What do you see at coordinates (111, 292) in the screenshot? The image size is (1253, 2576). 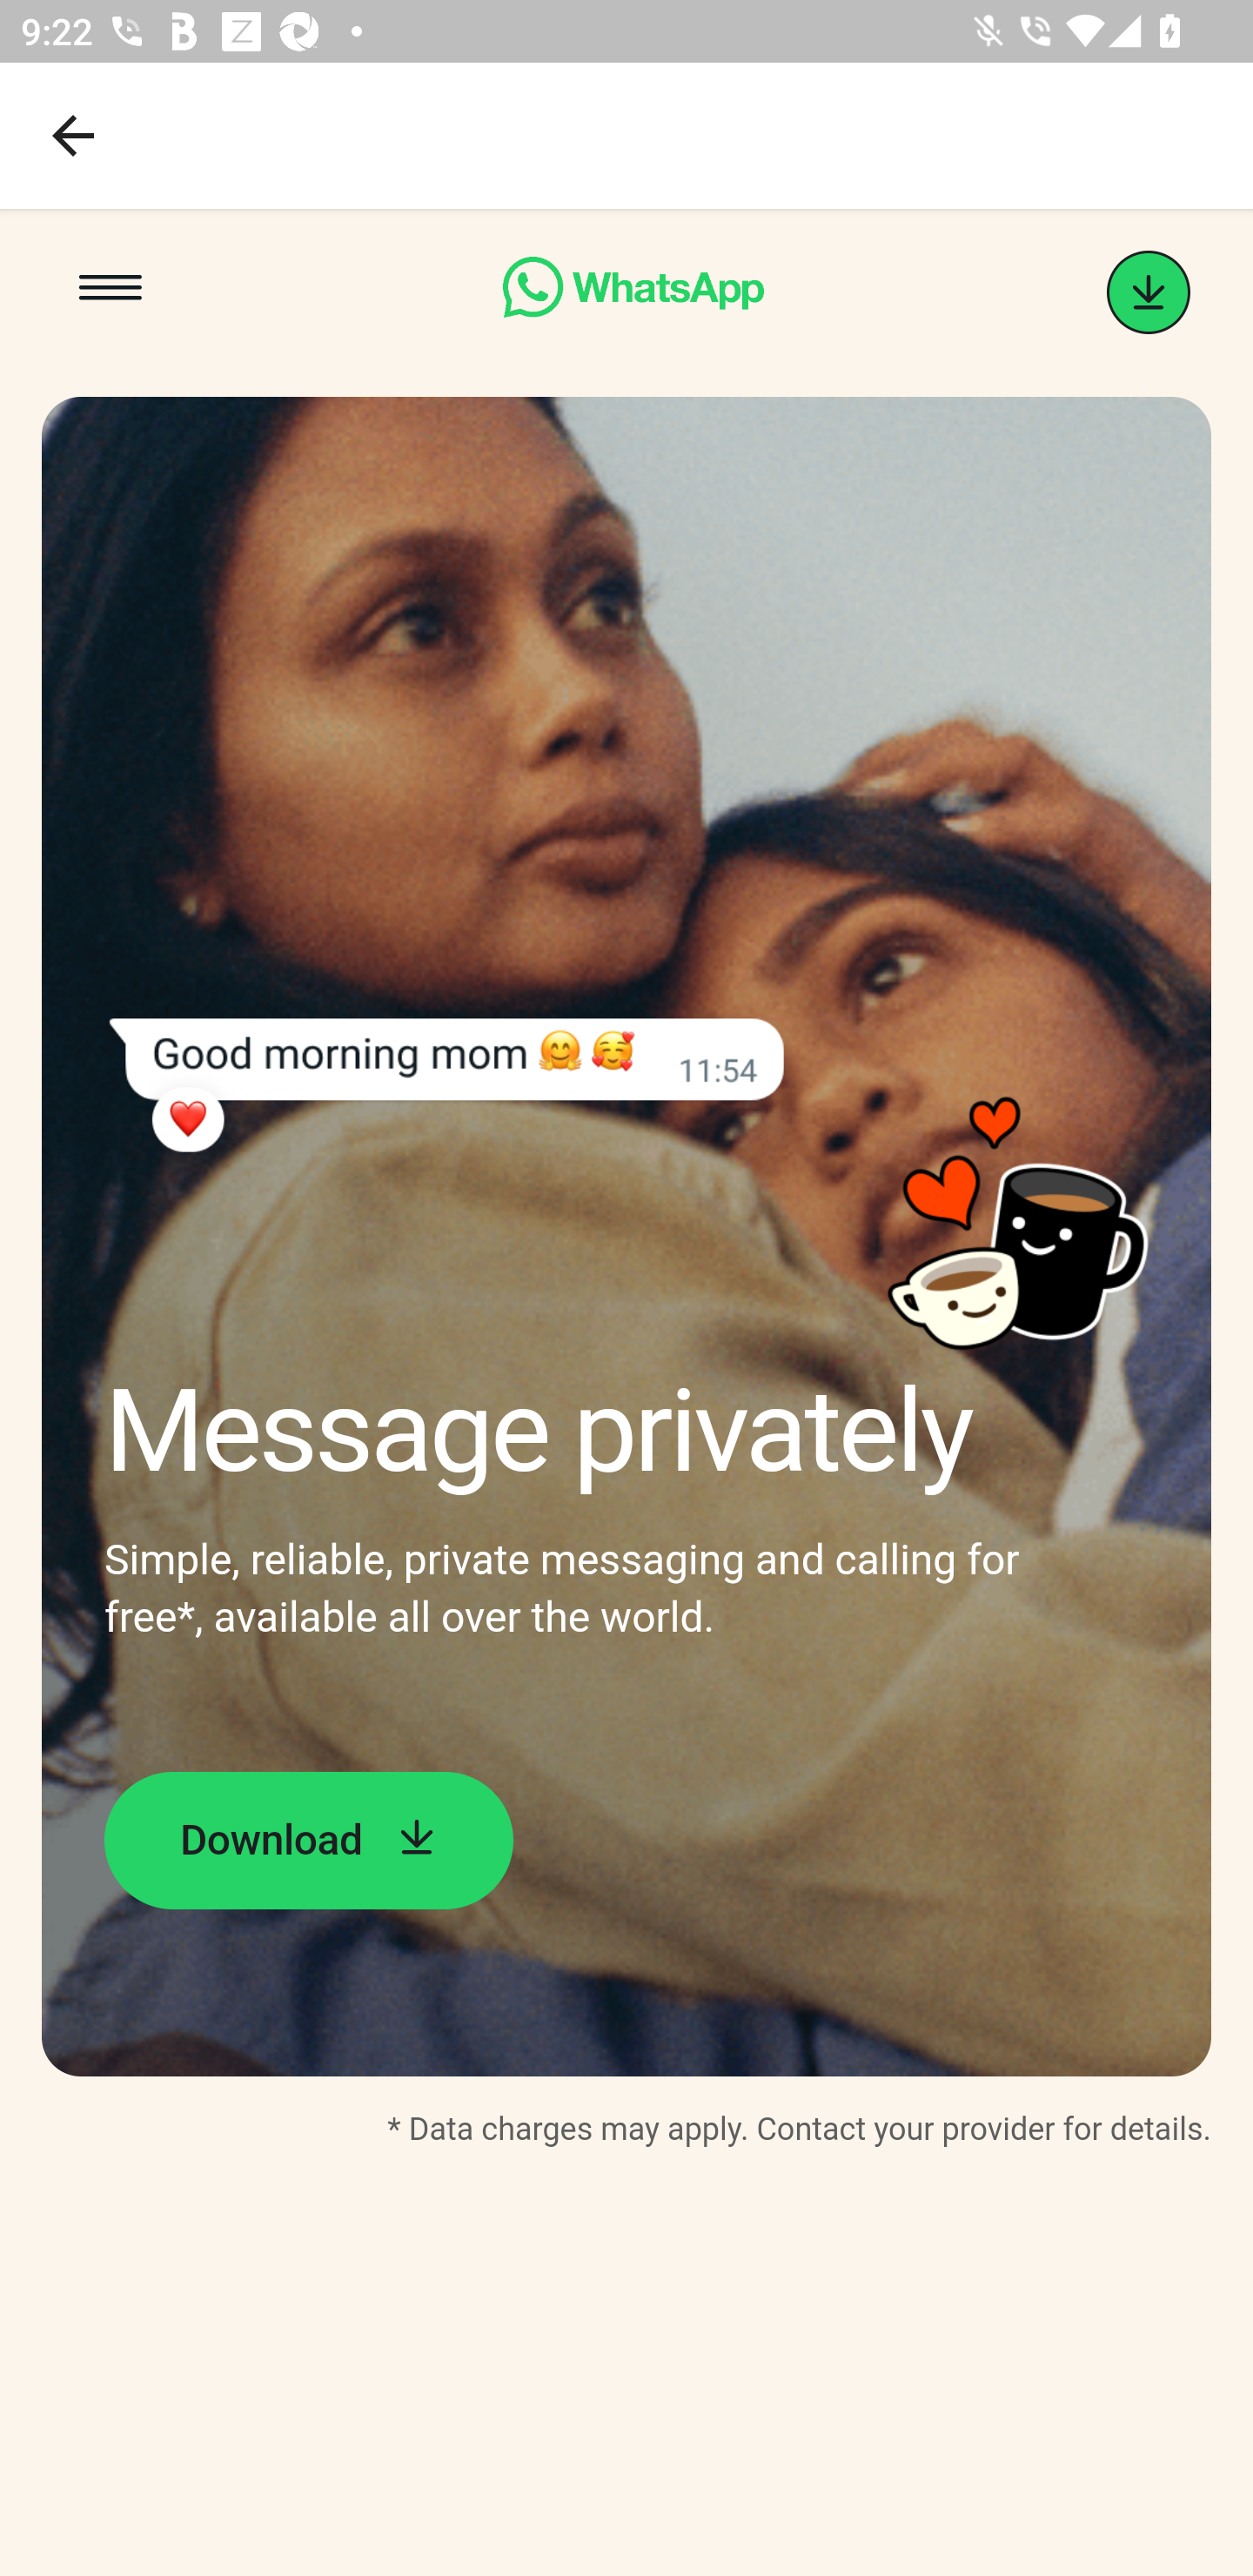 I see `Open mobile menu` at bounding box center [111, 292].